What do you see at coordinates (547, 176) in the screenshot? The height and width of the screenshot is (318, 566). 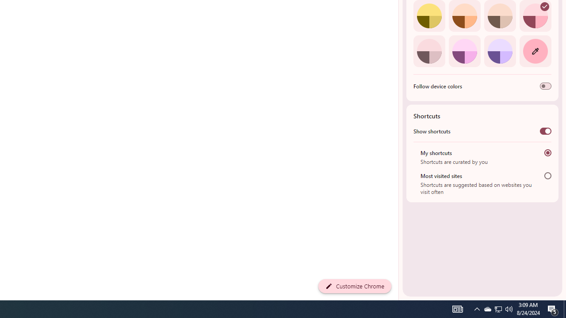 I see `Most visited sites` at bounding box center [547, 176].